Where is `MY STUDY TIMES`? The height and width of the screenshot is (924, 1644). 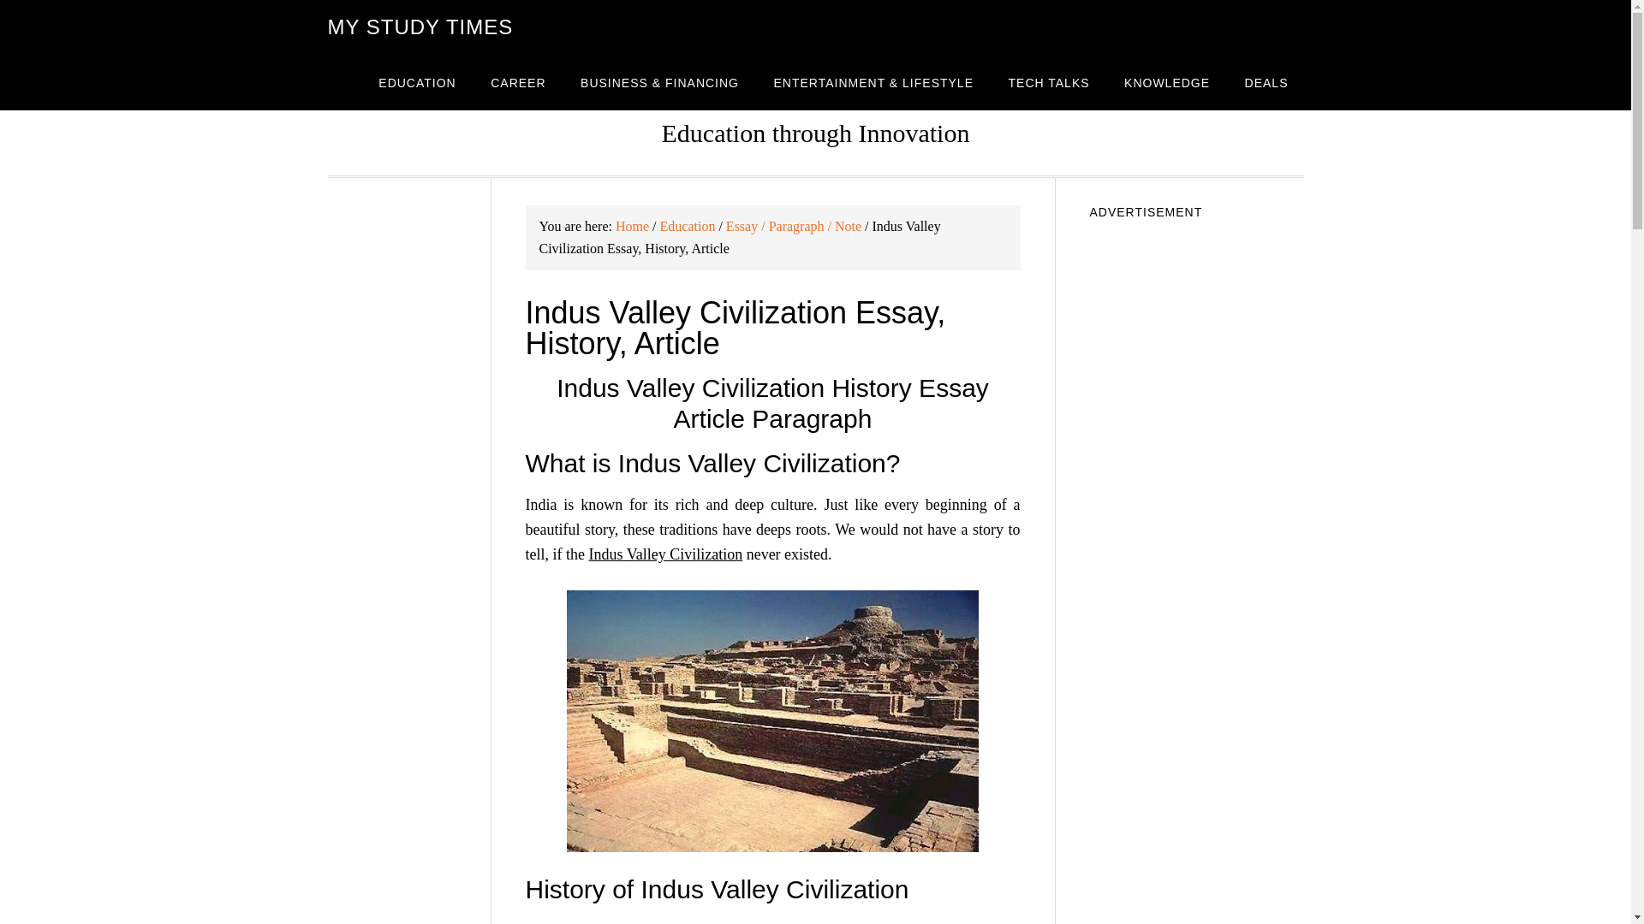
MY STUDY TIMES is located at coordinates (420, 27).